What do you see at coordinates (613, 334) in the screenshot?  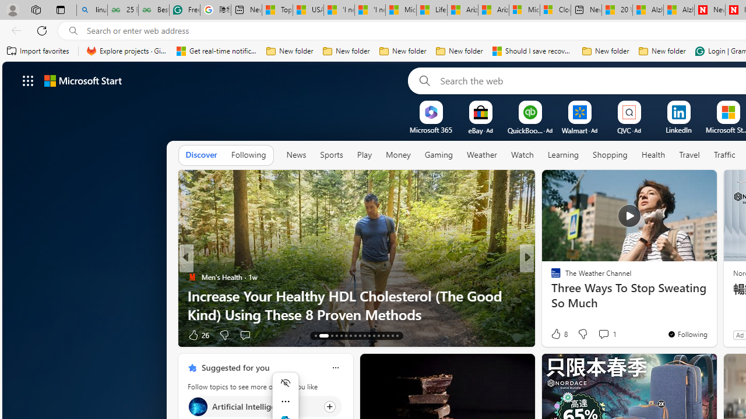 I see `View comments 36 Comment` at bounding box center [613, 334].